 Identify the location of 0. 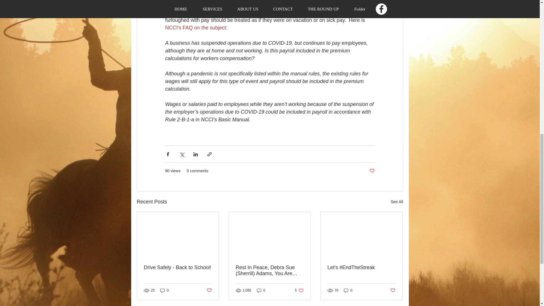
(372, 171).